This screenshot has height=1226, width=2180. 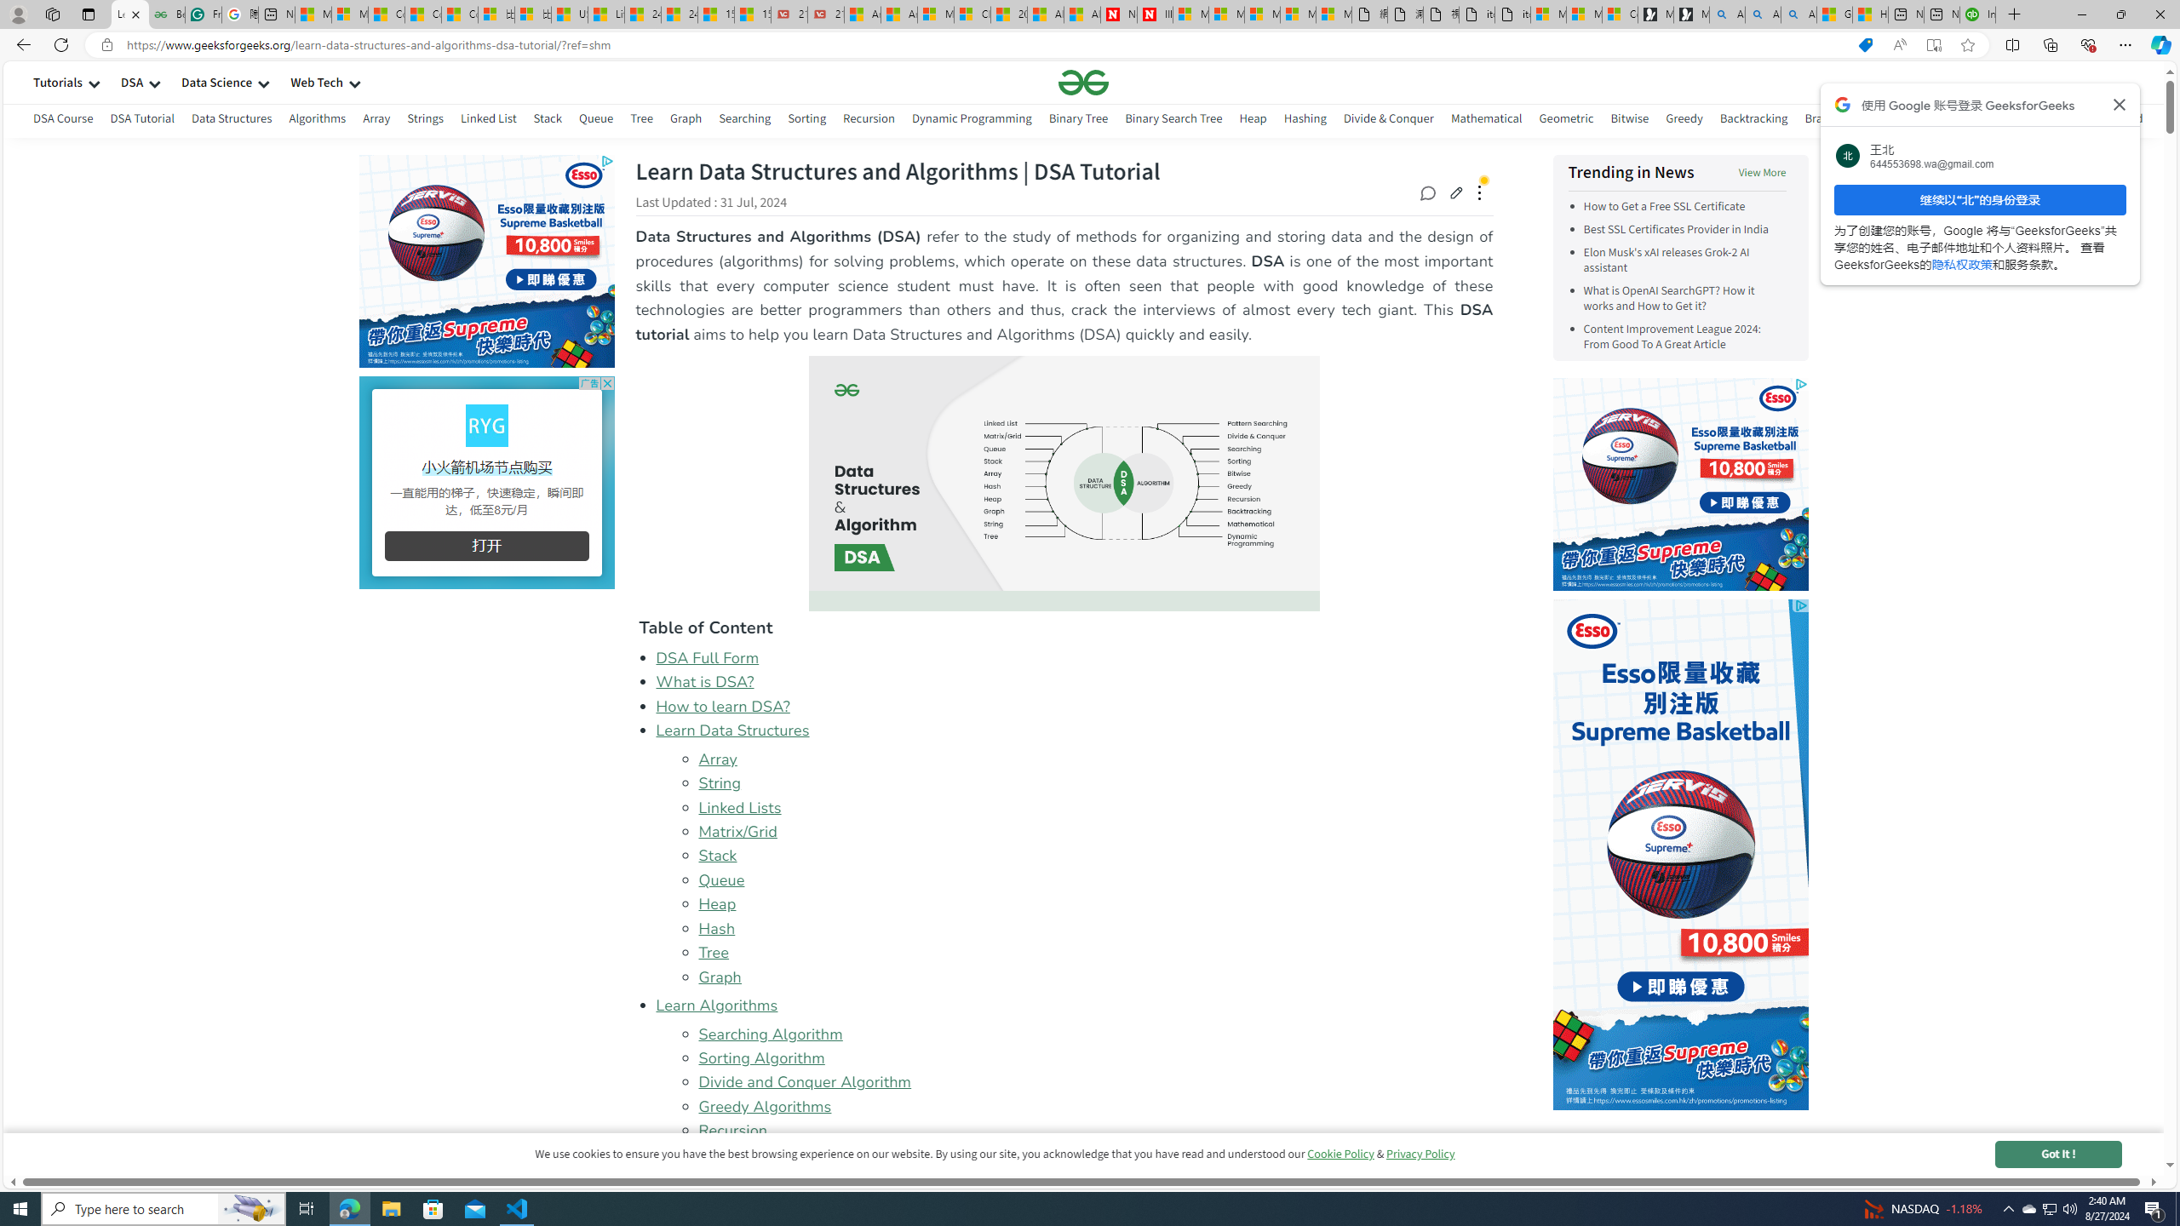 I want to click on Randomized, so click(x=2110, y=118).